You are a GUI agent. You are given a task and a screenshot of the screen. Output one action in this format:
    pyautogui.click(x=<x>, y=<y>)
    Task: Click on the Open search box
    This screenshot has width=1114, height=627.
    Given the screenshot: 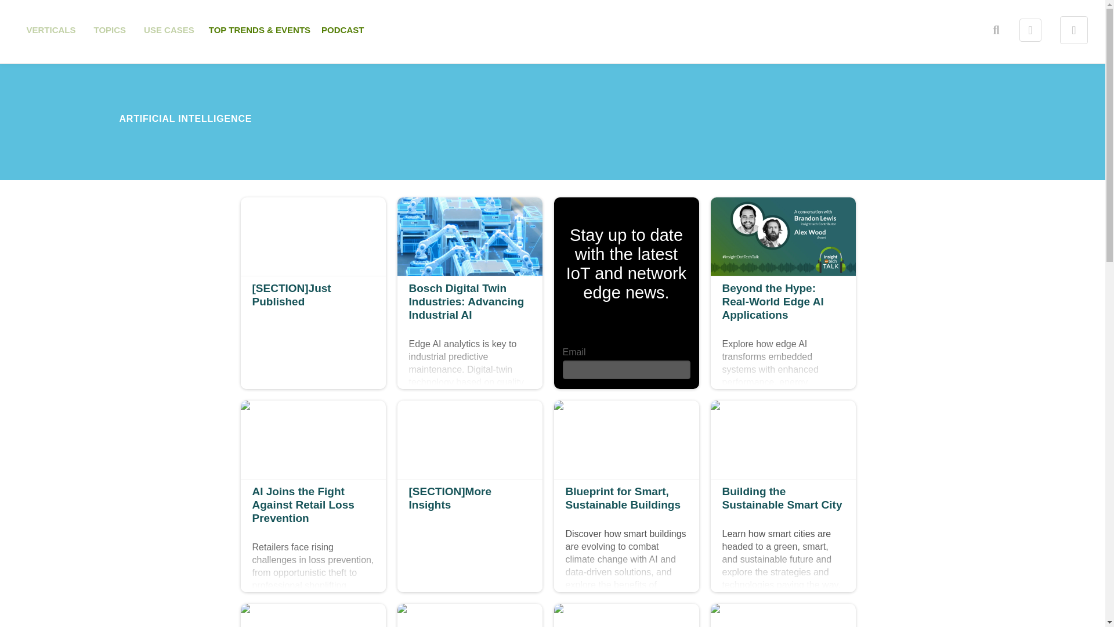 What is the action you would take?
    pyautogui.click(x=996, y=30)
    